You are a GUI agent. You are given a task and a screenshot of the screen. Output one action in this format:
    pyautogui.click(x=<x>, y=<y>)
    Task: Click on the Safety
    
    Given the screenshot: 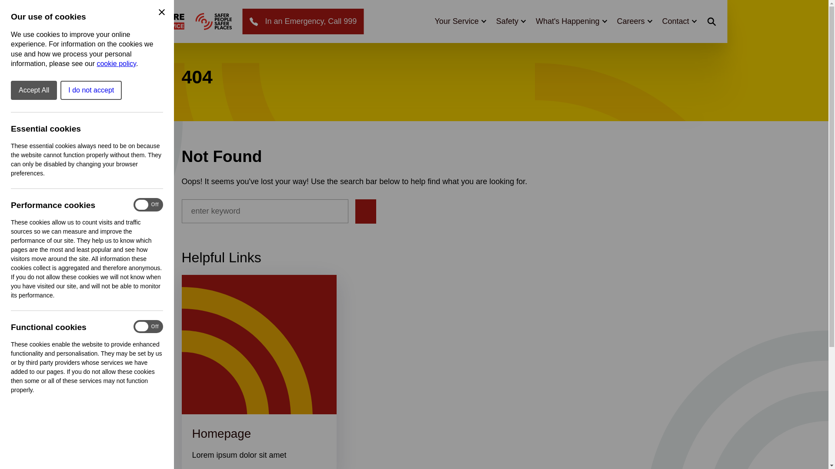 What is the action you would take?
    pyautogui.click(x=511, y=21)
    